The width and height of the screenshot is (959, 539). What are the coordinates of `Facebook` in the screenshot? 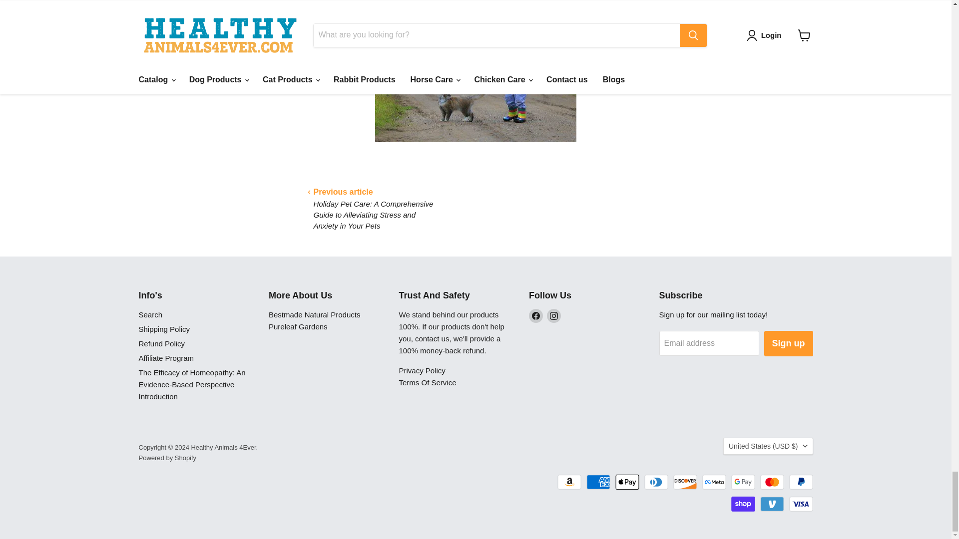 It's located at (535, 315).